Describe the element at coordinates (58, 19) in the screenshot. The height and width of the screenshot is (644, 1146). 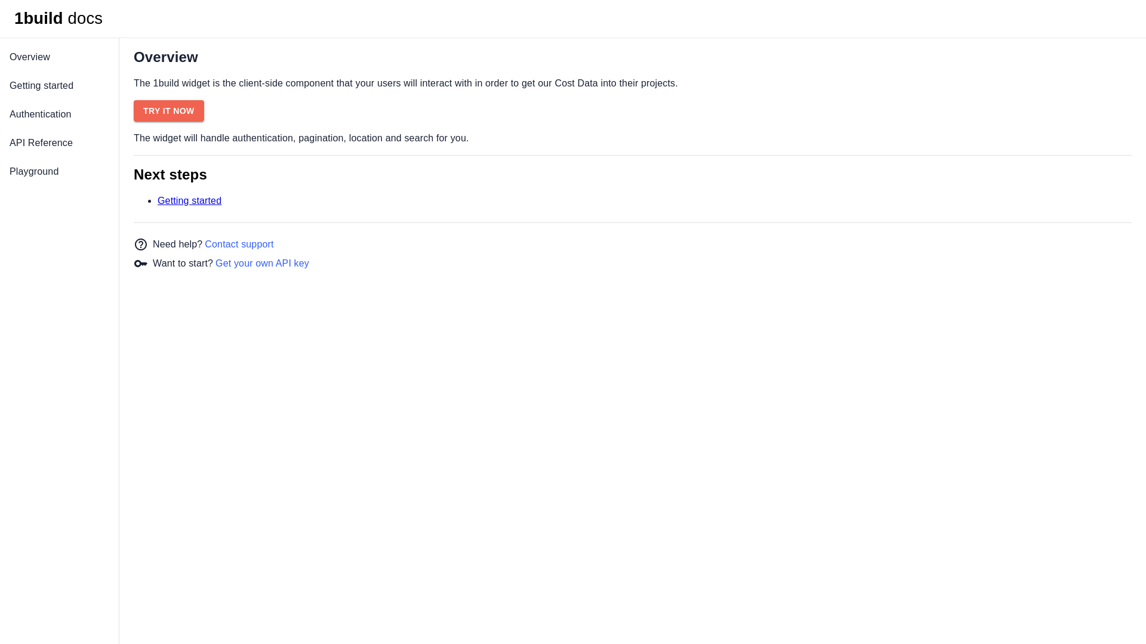
I see `1build
docs` at that location.